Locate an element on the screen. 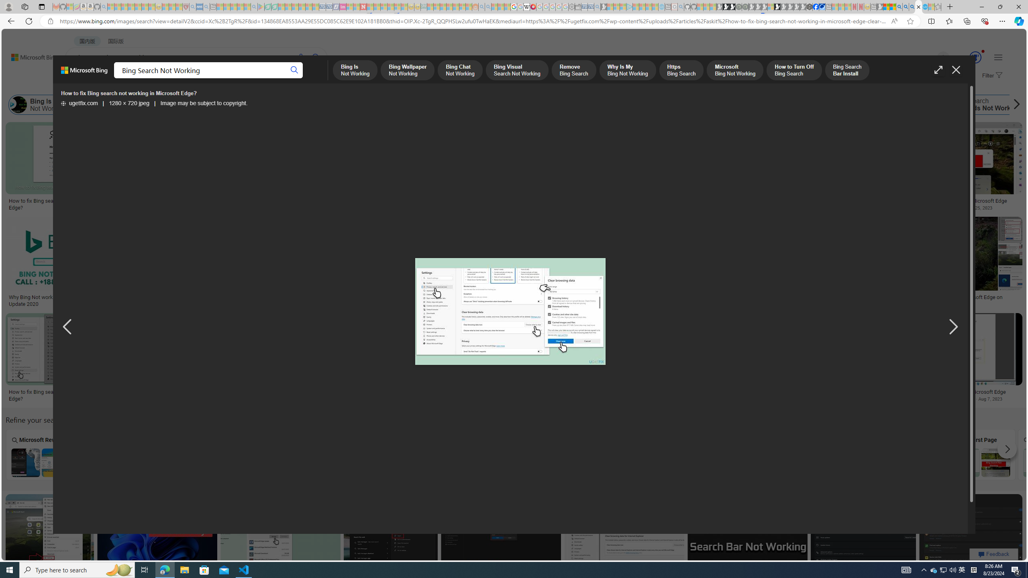 The width and height of the screenshot is (1028, 578). Image result for Bing Search Not Working is located at coordinates (971, 530).